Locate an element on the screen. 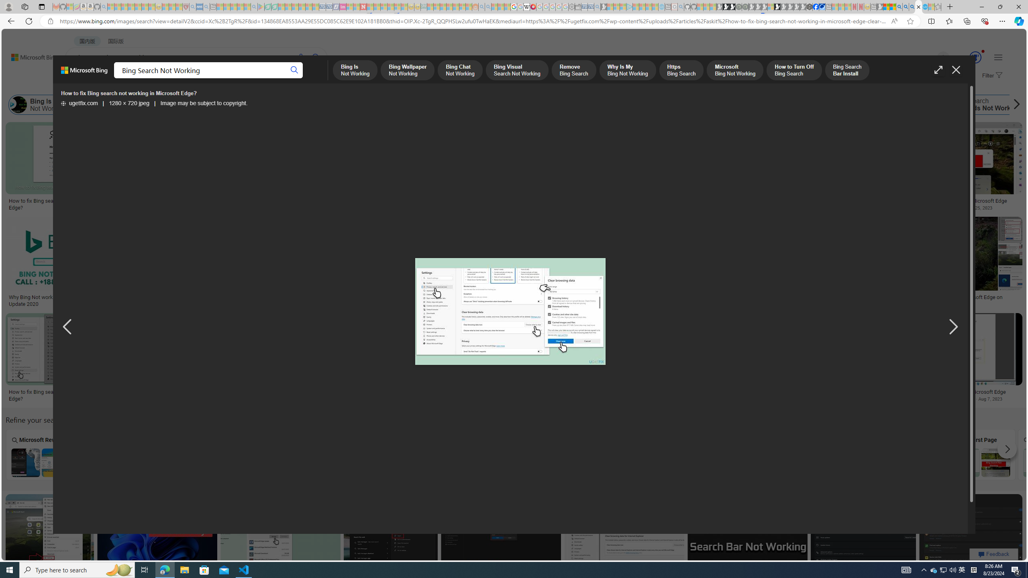 The width and height of the screenshot is (1028, 578). Image result for Bing Search Not Working is located at coordinates (971, 530).